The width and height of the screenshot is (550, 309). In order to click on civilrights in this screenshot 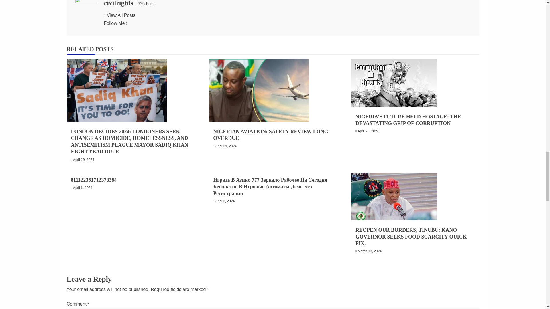, I will do `click(118, 3)`.